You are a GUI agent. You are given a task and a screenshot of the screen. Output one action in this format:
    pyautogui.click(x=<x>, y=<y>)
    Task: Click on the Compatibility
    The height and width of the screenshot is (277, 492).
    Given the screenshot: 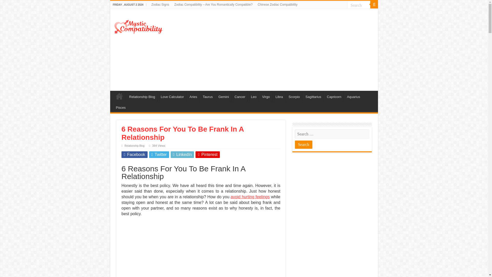 What is the action you would take?
    pyautogui.click(x=119, y=96)
    